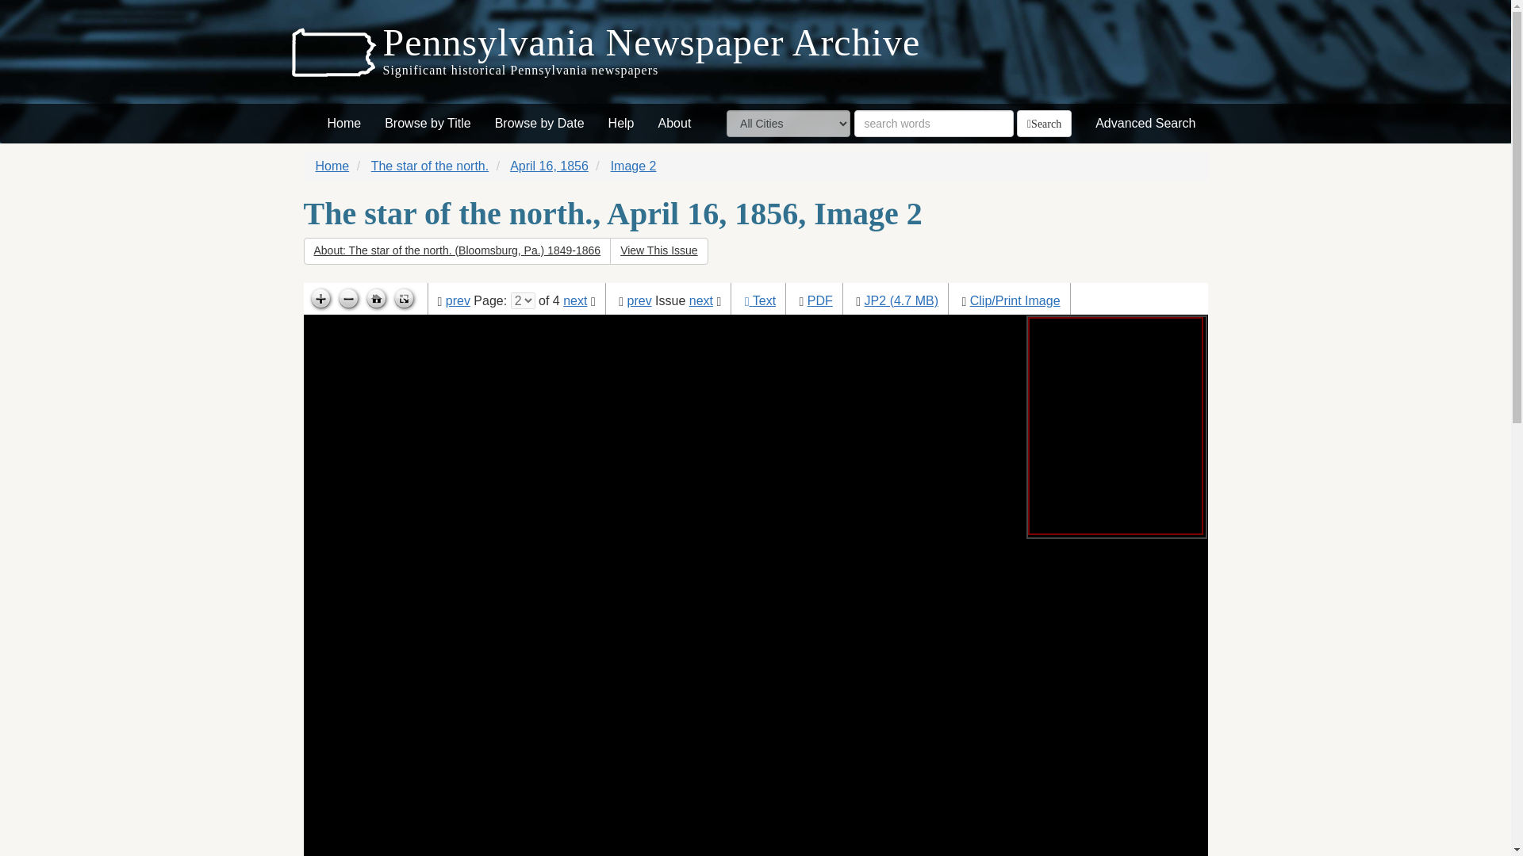 This screenshot has width=1523, height=856. I want to click on Go home, so click(376, 300).